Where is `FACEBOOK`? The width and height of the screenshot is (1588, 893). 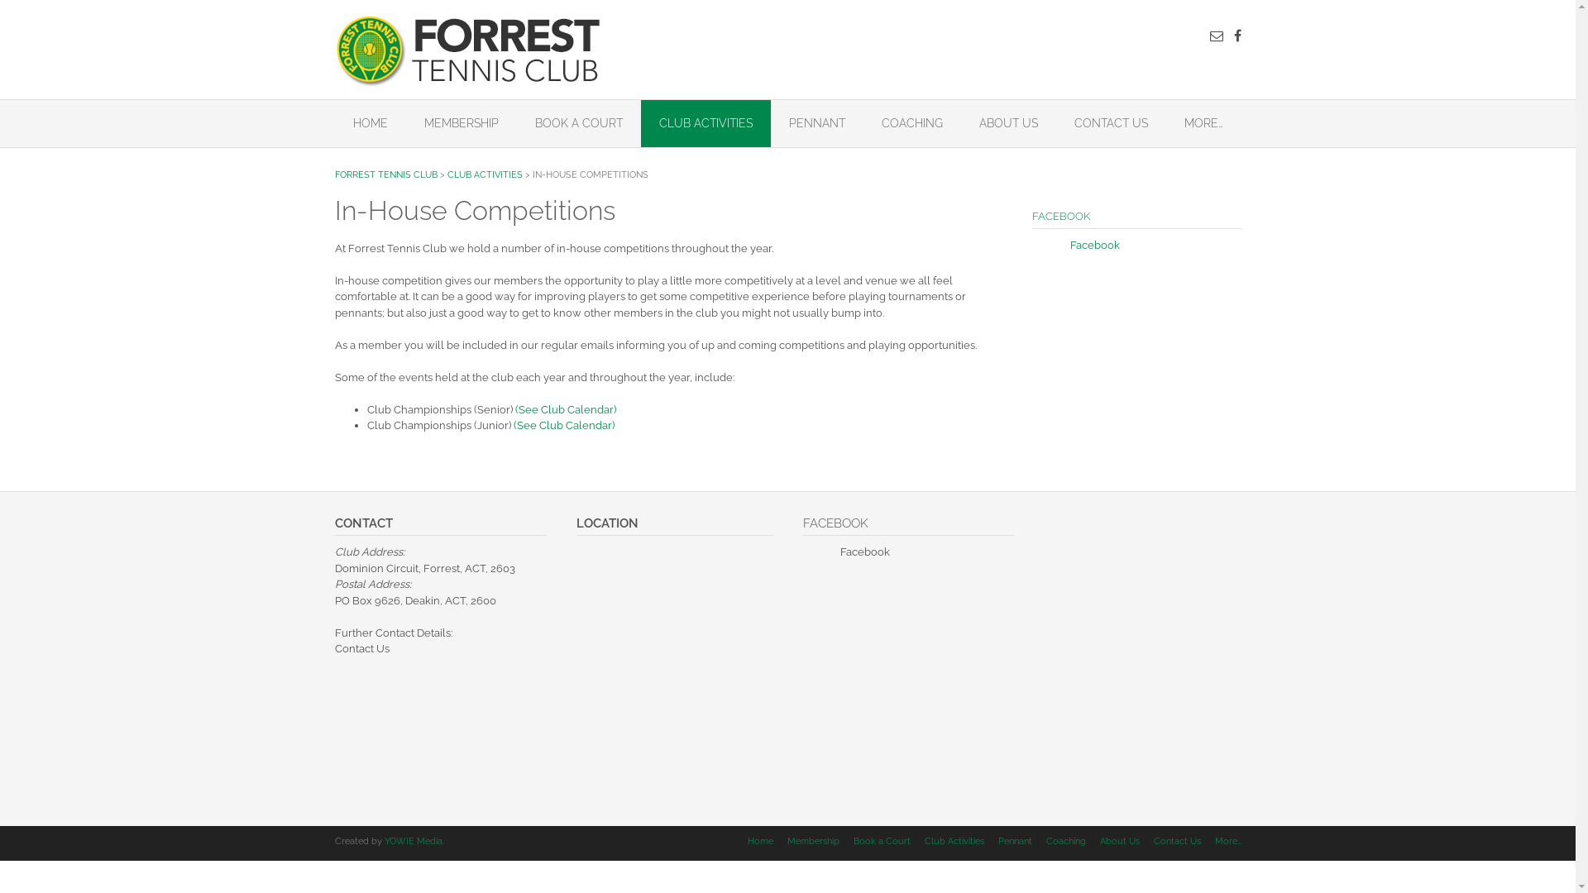
FACEBOOK is located at coordinates (1061, 217).